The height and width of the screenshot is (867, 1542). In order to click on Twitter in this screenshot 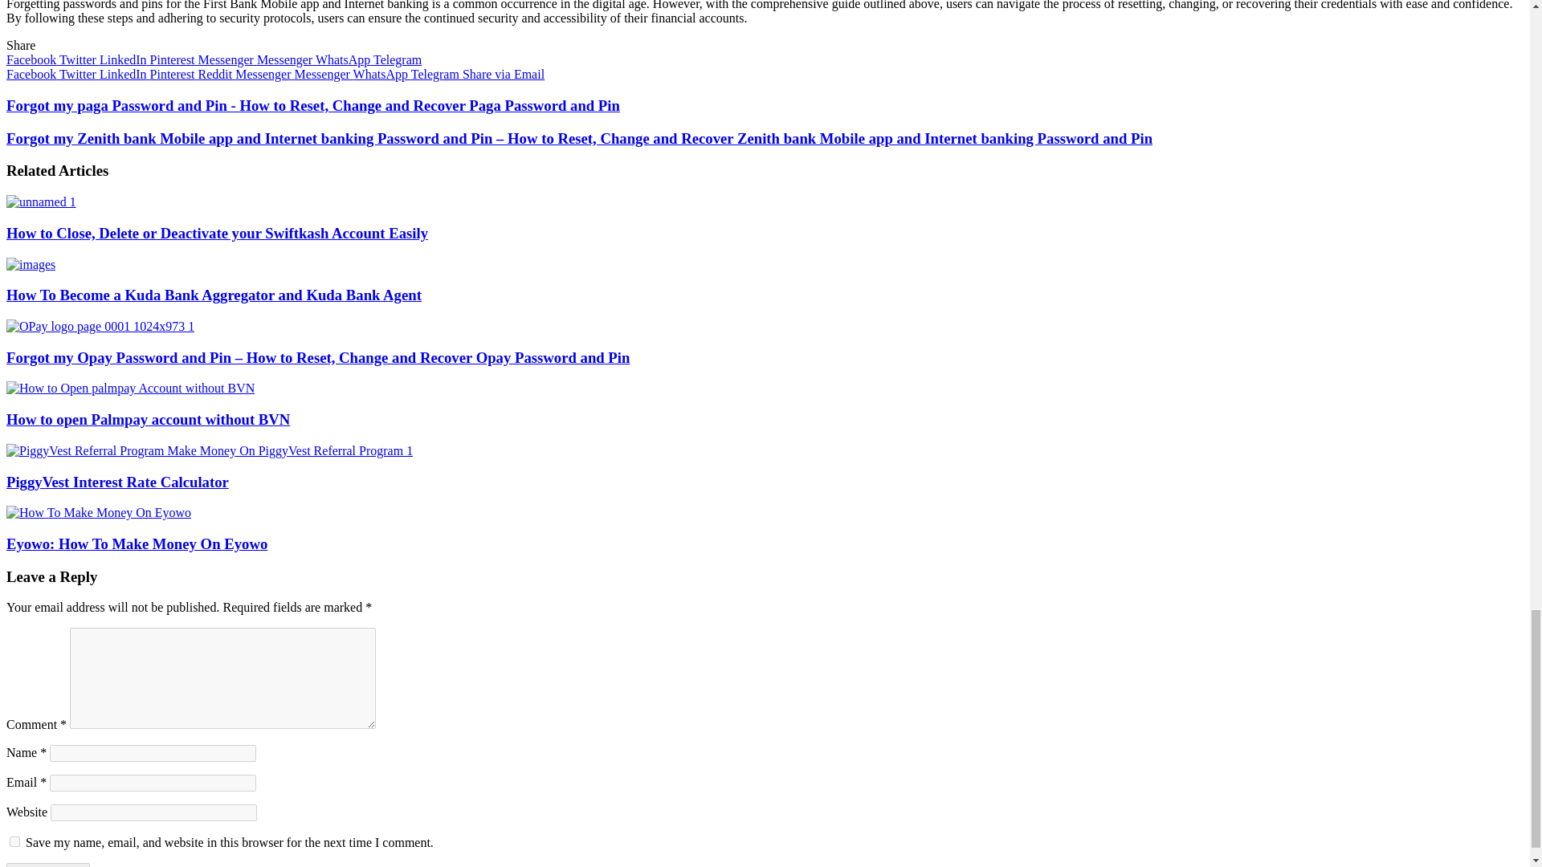, I will do `click(80, 74)`.